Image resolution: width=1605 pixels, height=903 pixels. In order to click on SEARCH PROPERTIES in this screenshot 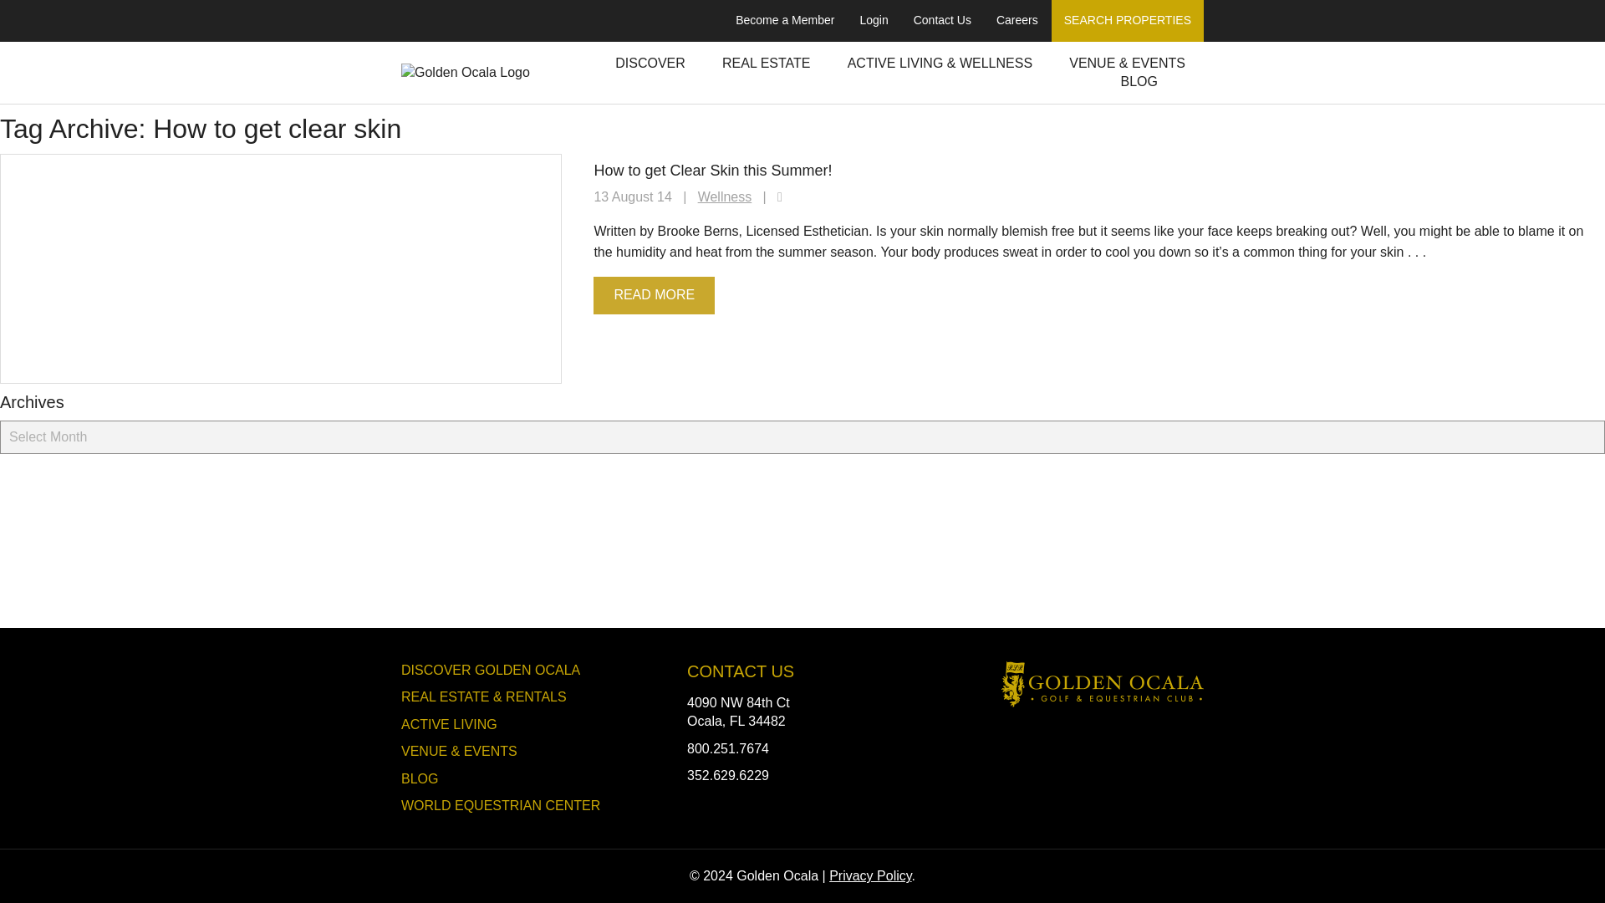, I will do `click(1127, 20)`.